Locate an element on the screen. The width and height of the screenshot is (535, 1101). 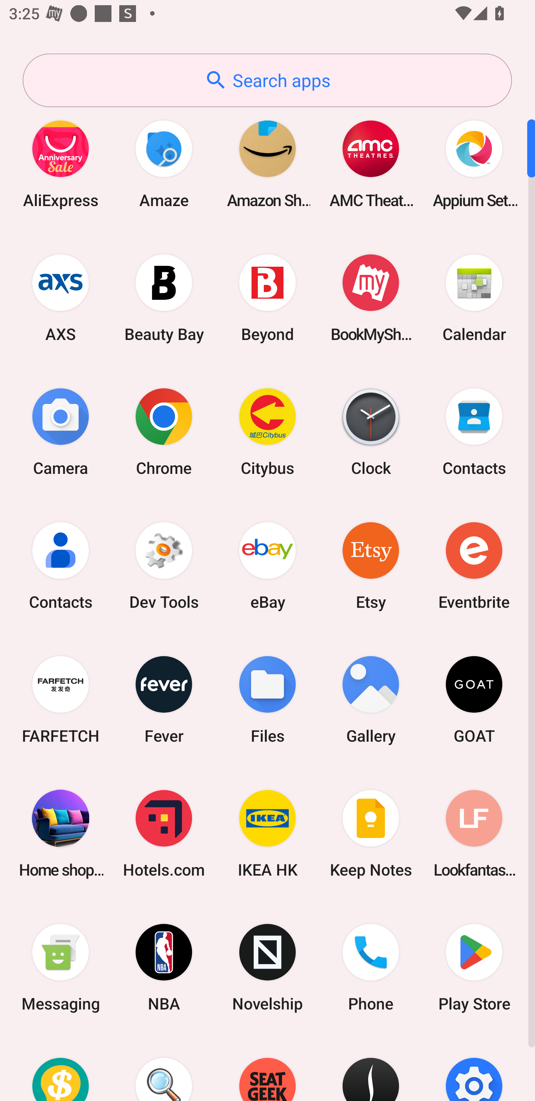
Lookfantastic is located at coordinates (474, 833).